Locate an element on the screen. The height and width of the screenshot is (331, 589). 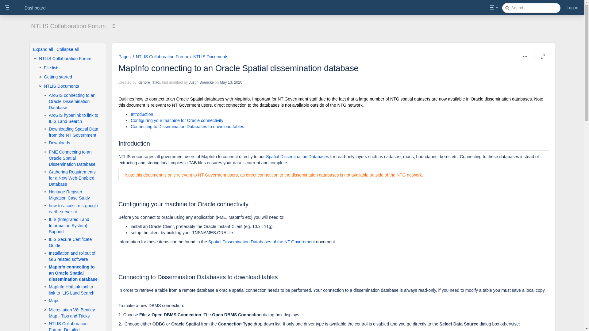
MapInfo HotLink tool to link to ILIS Land Search is located at coordinates (74, 290).